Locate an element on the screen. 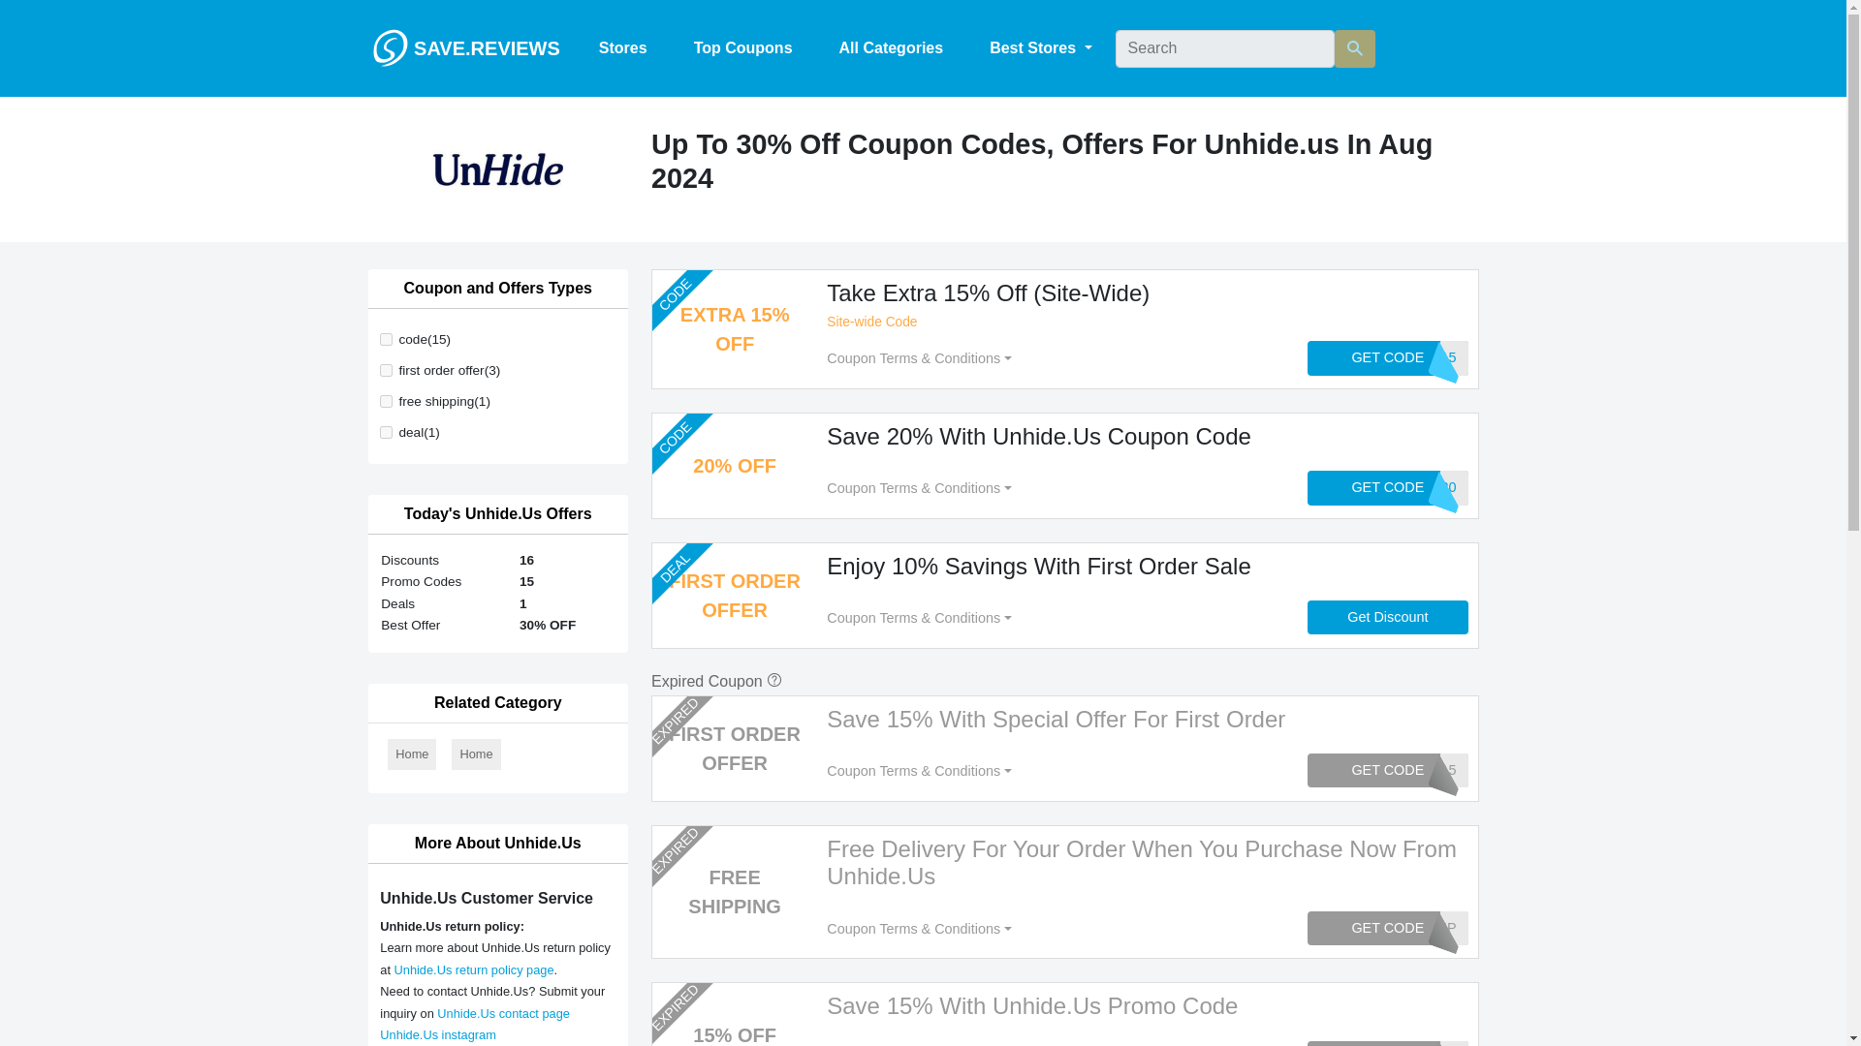  All Categories is located at coordinates (892, 48).